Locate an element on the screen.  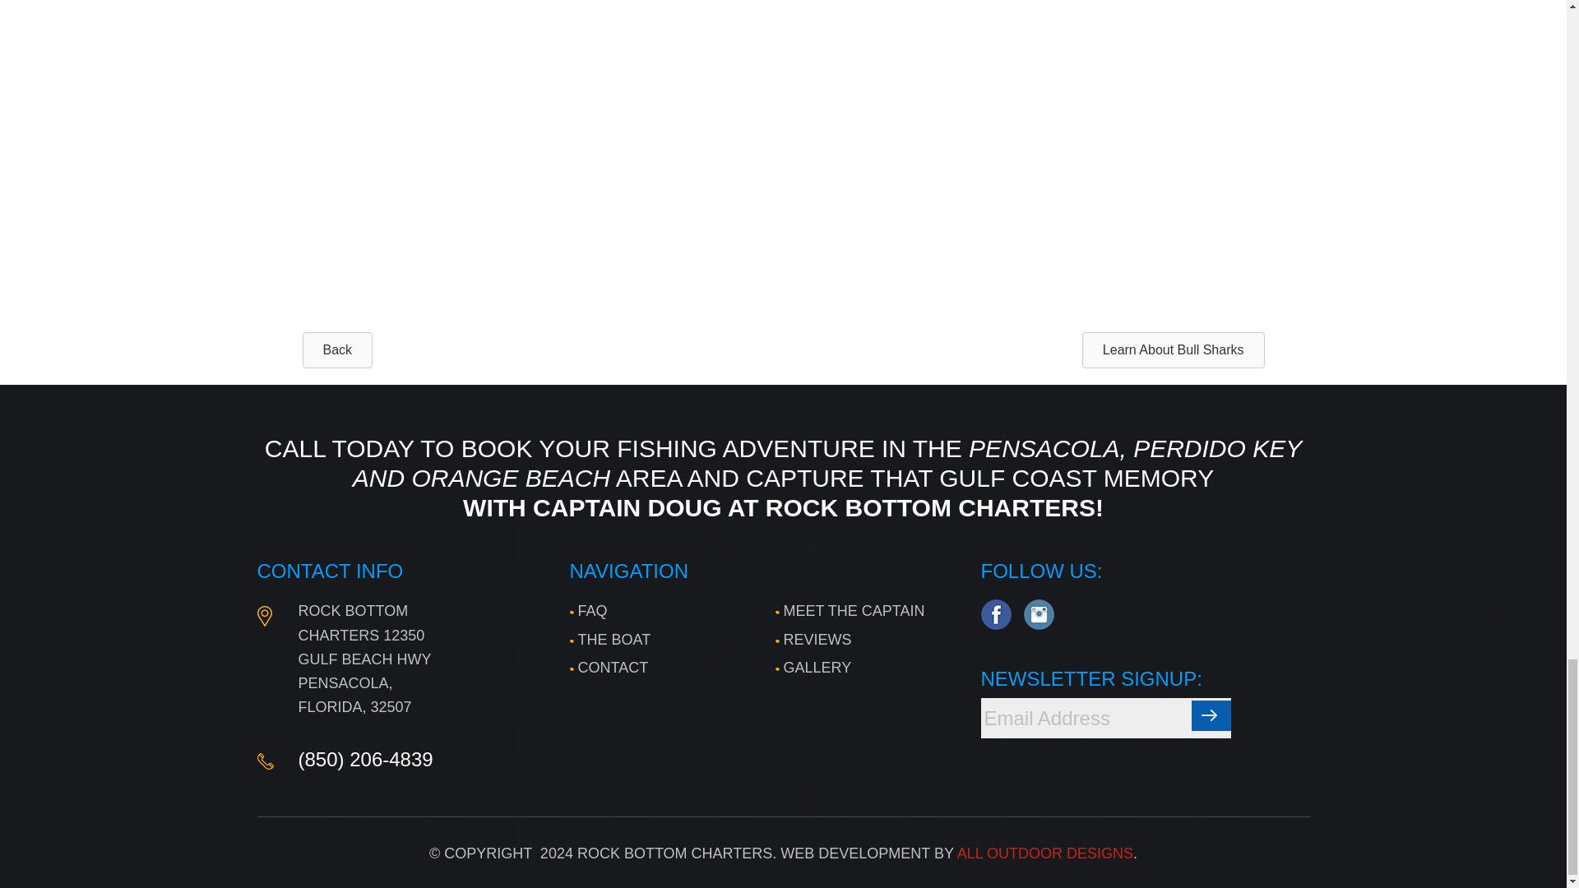
Submit is located at coordinates (1210, 715).